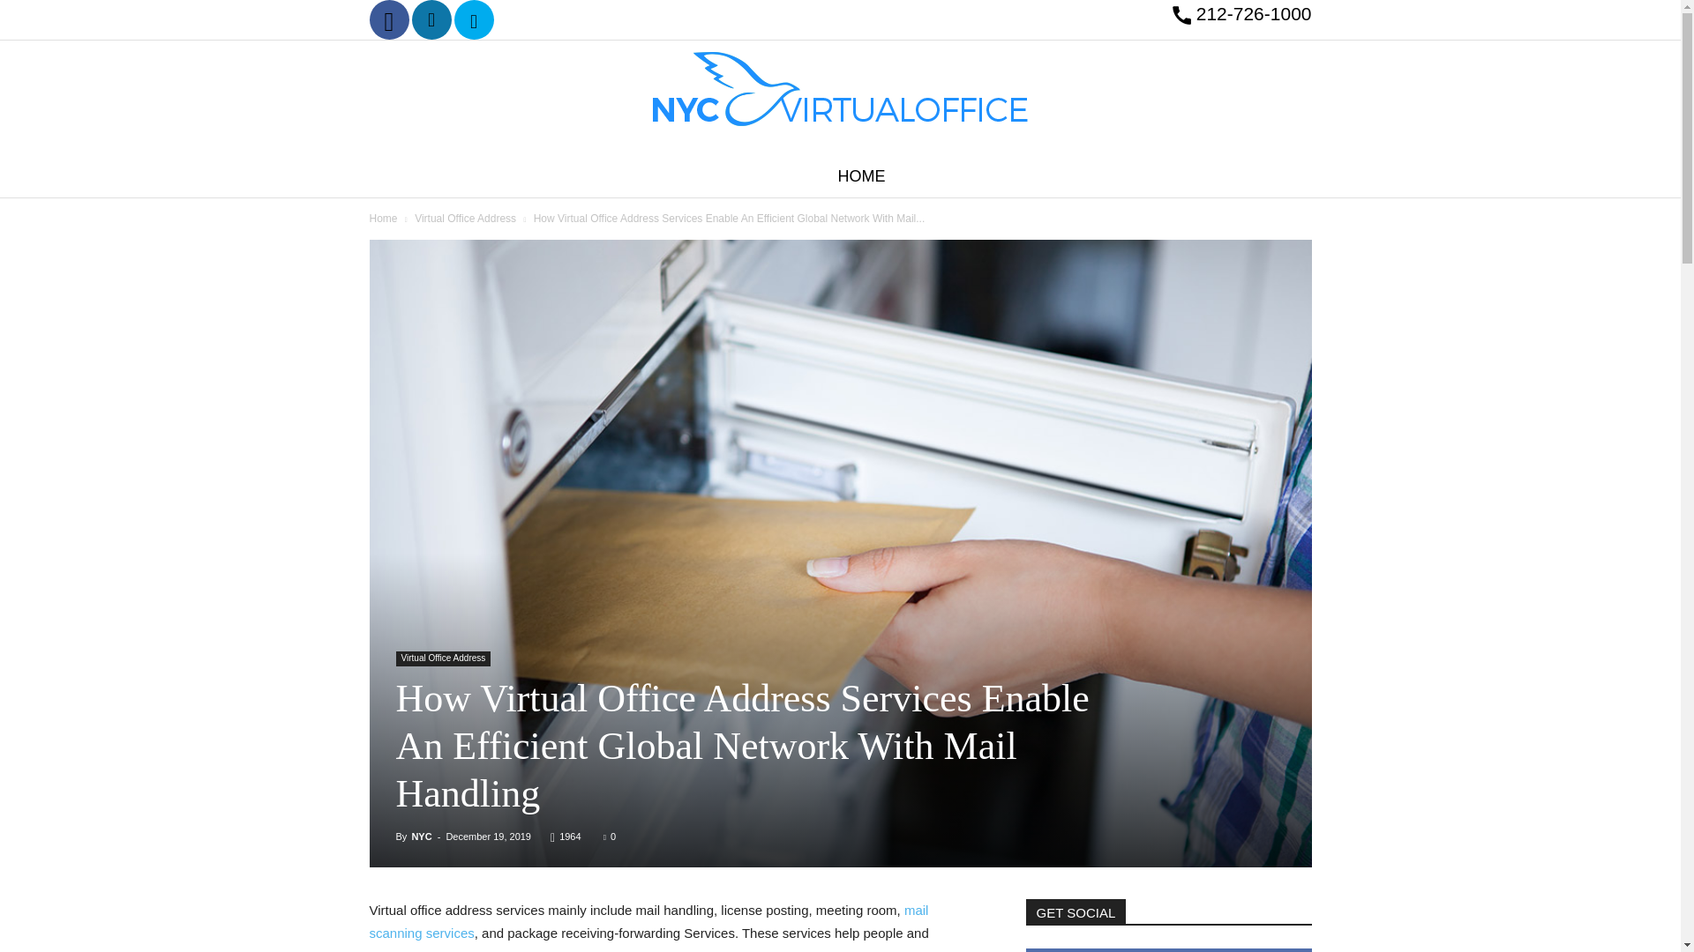 Image resolution: width=1694 pixels, height=952 pixels. I want to click on View all posts in Virtual Office Address, so click(466, 218).